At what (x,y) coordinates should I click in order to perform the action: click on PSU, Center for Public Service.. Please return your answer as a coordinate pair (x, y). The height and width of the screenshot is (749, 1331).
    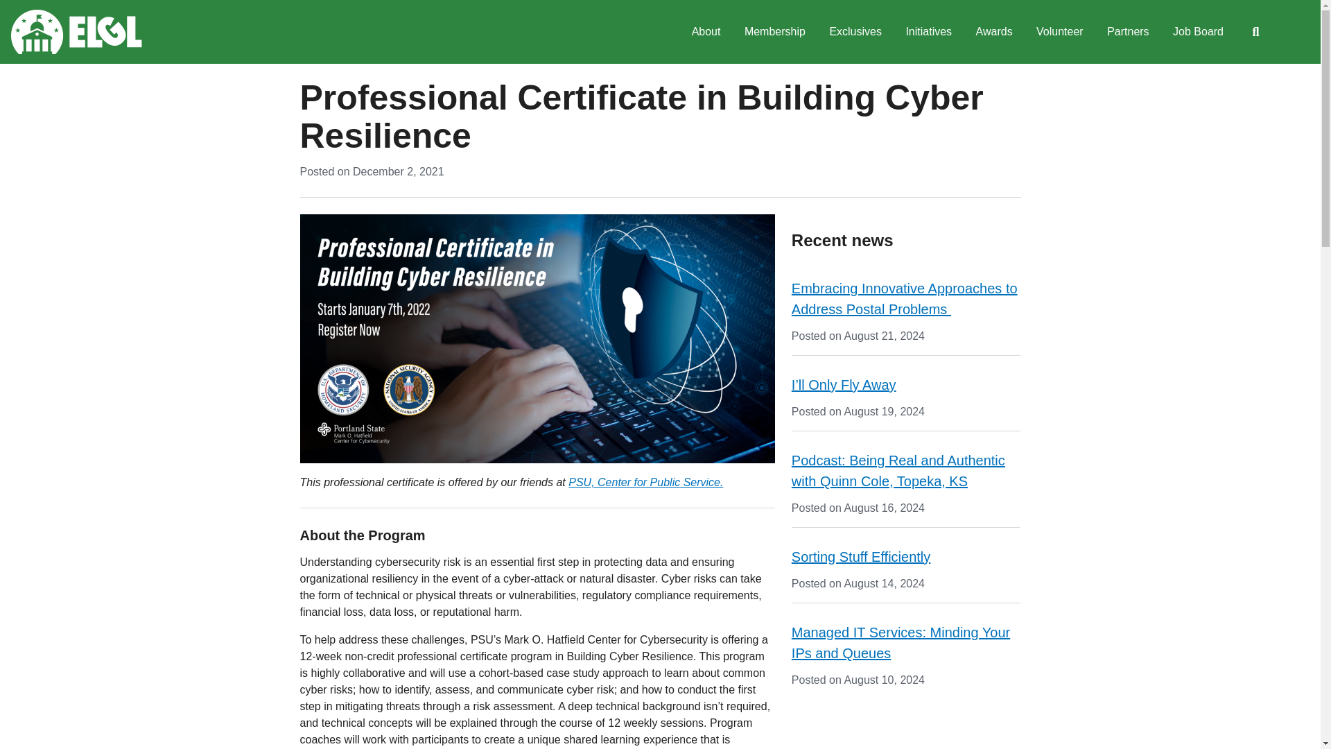
    Looking at the image, I should click on (645, 482).